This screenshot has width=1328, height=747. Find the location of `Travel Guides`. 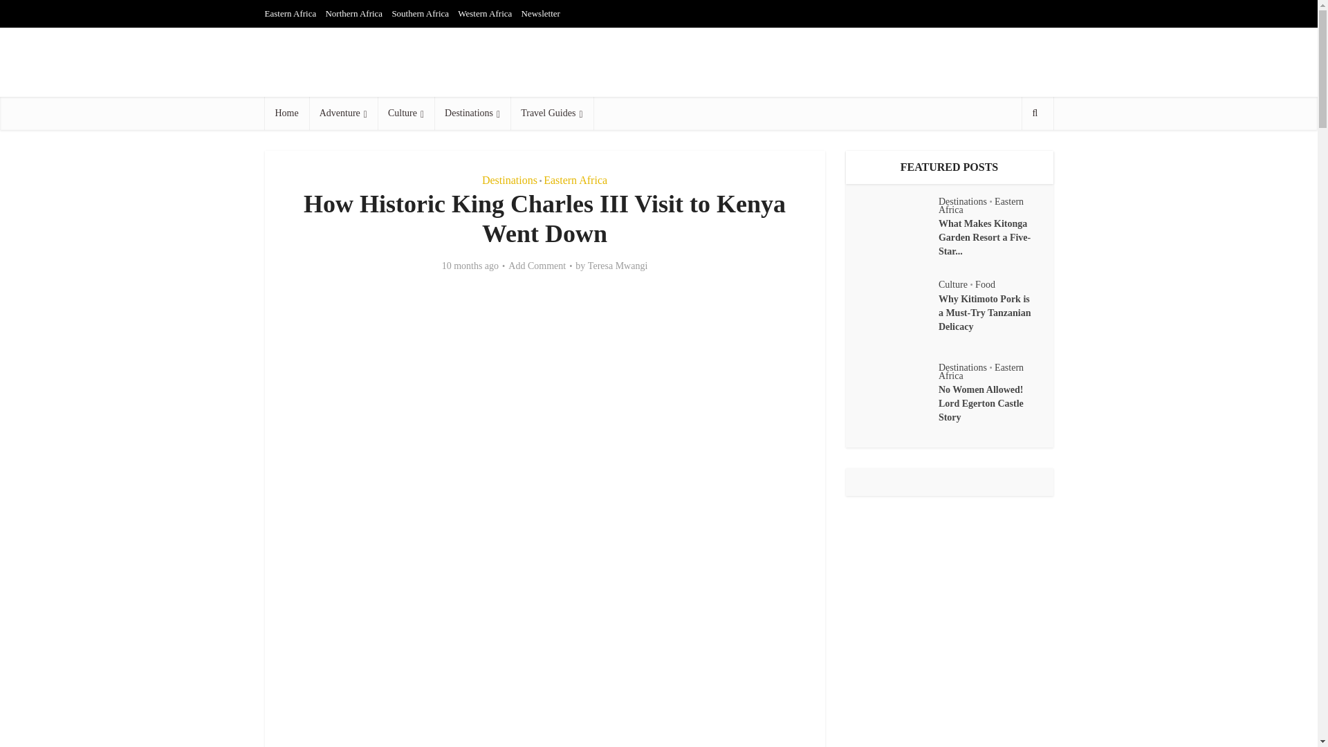

Travel Guides is located at coordinates (551, 113).